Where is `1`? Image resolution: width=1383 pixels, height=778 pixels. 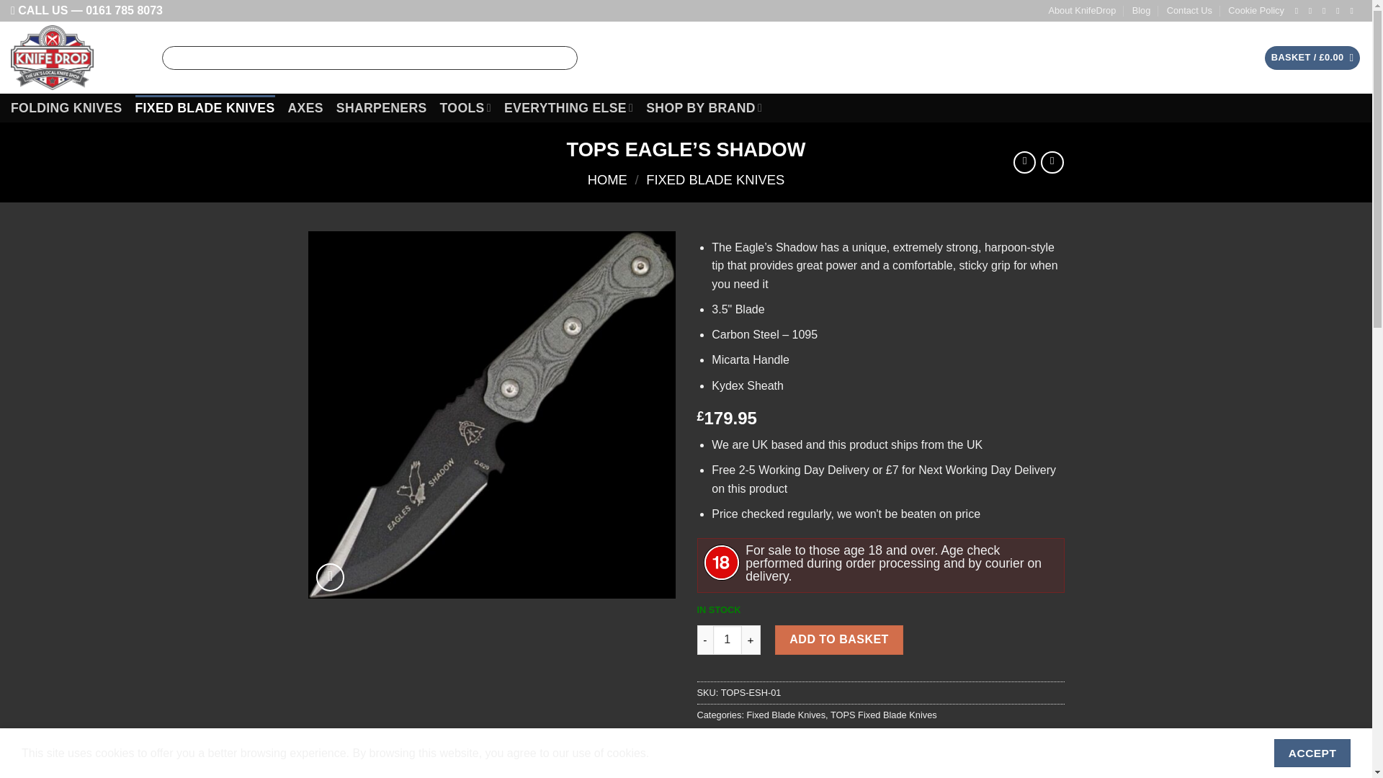
1 is located at coordinates (728, 640).